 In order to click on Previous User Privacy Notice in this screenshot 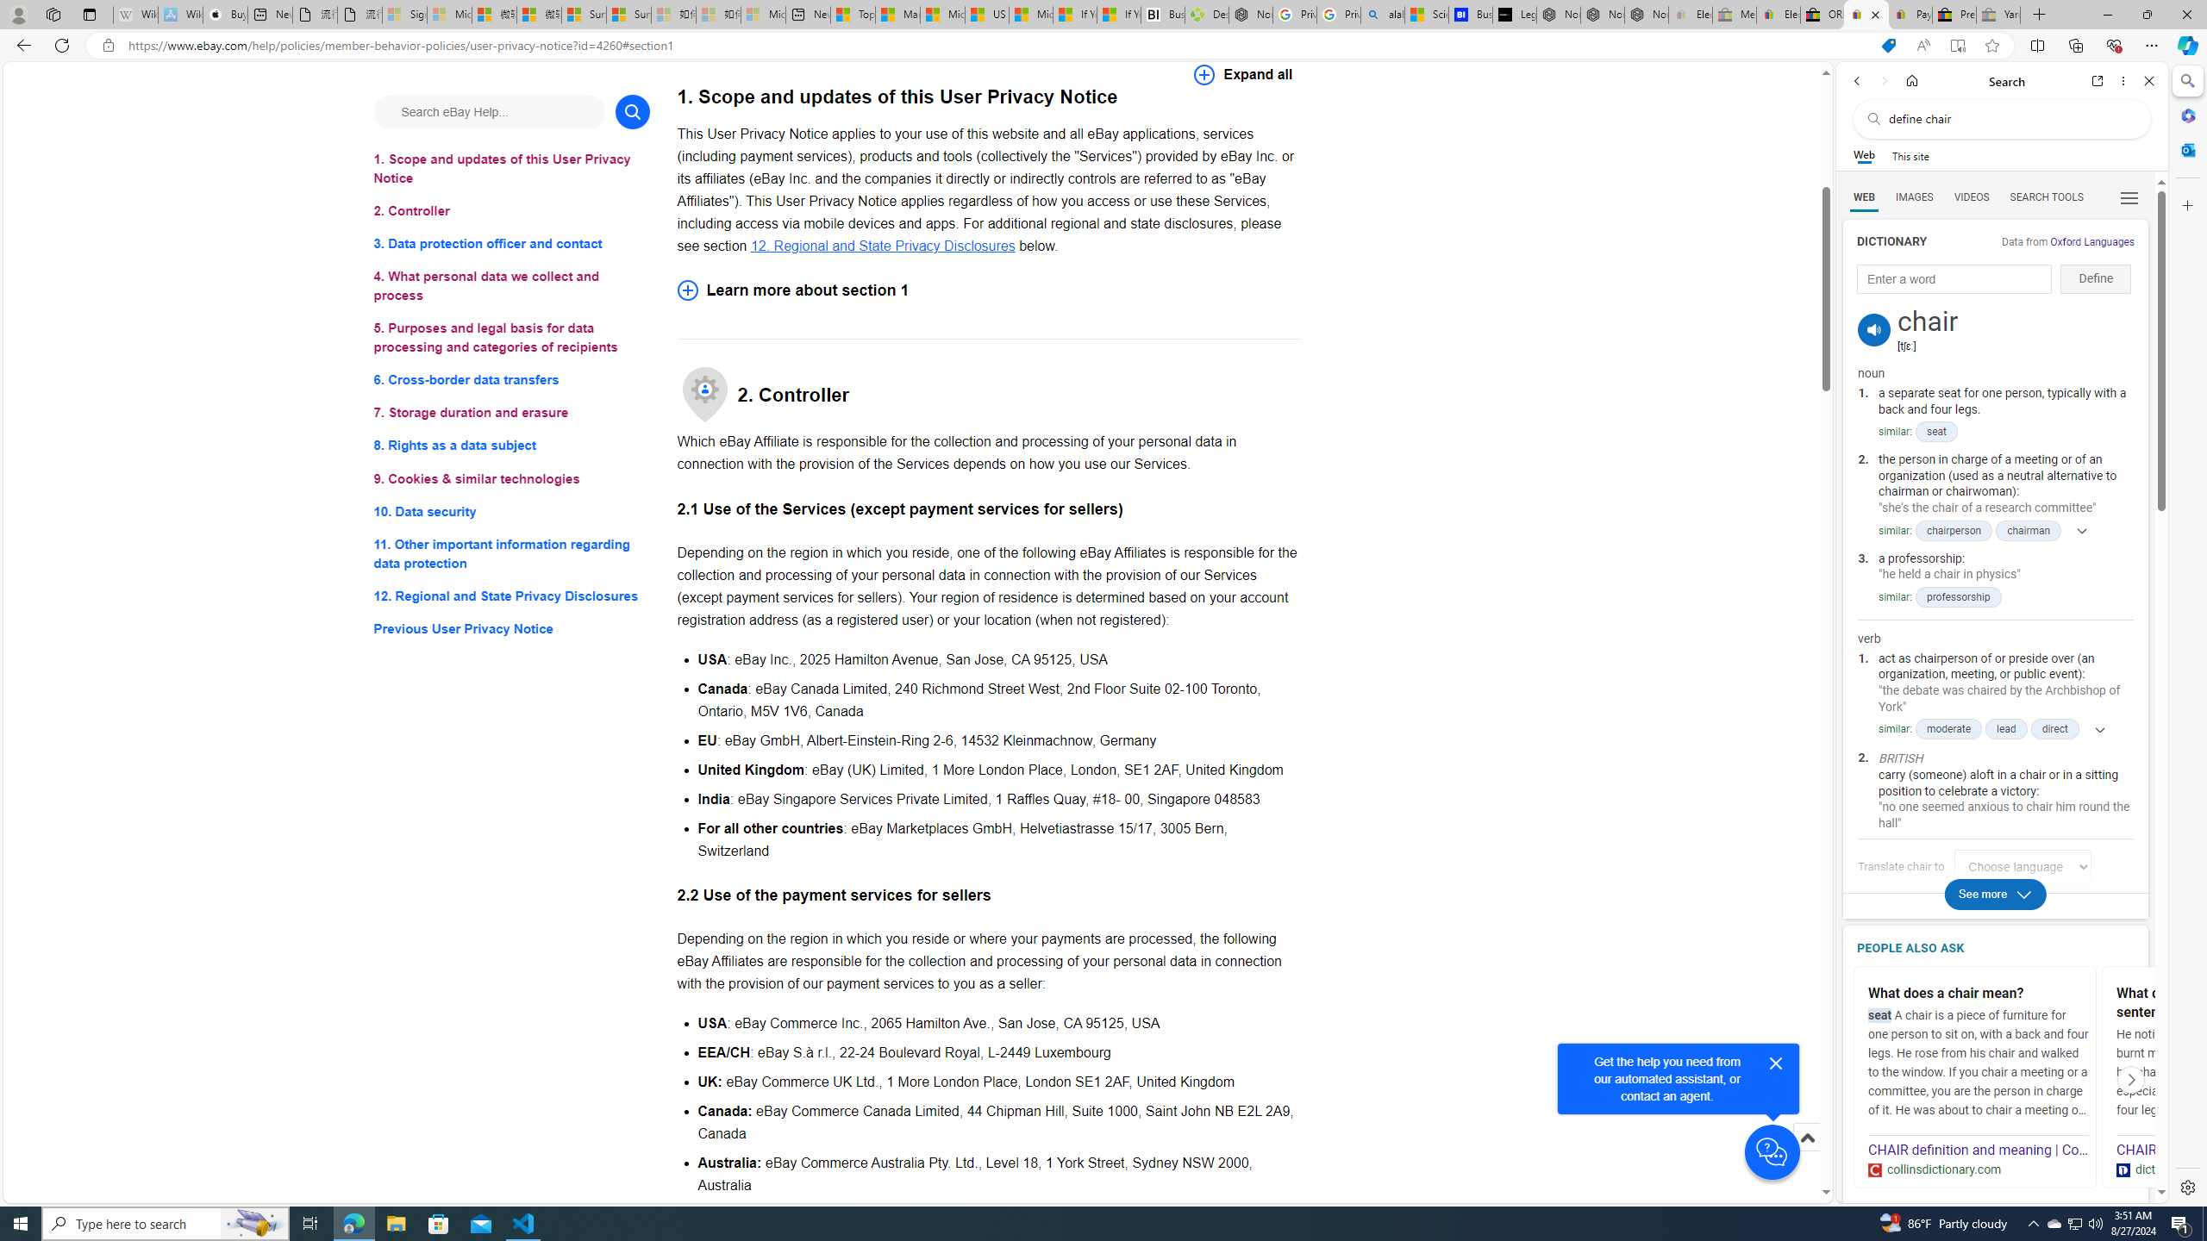, I will do `click(512, 629)`.